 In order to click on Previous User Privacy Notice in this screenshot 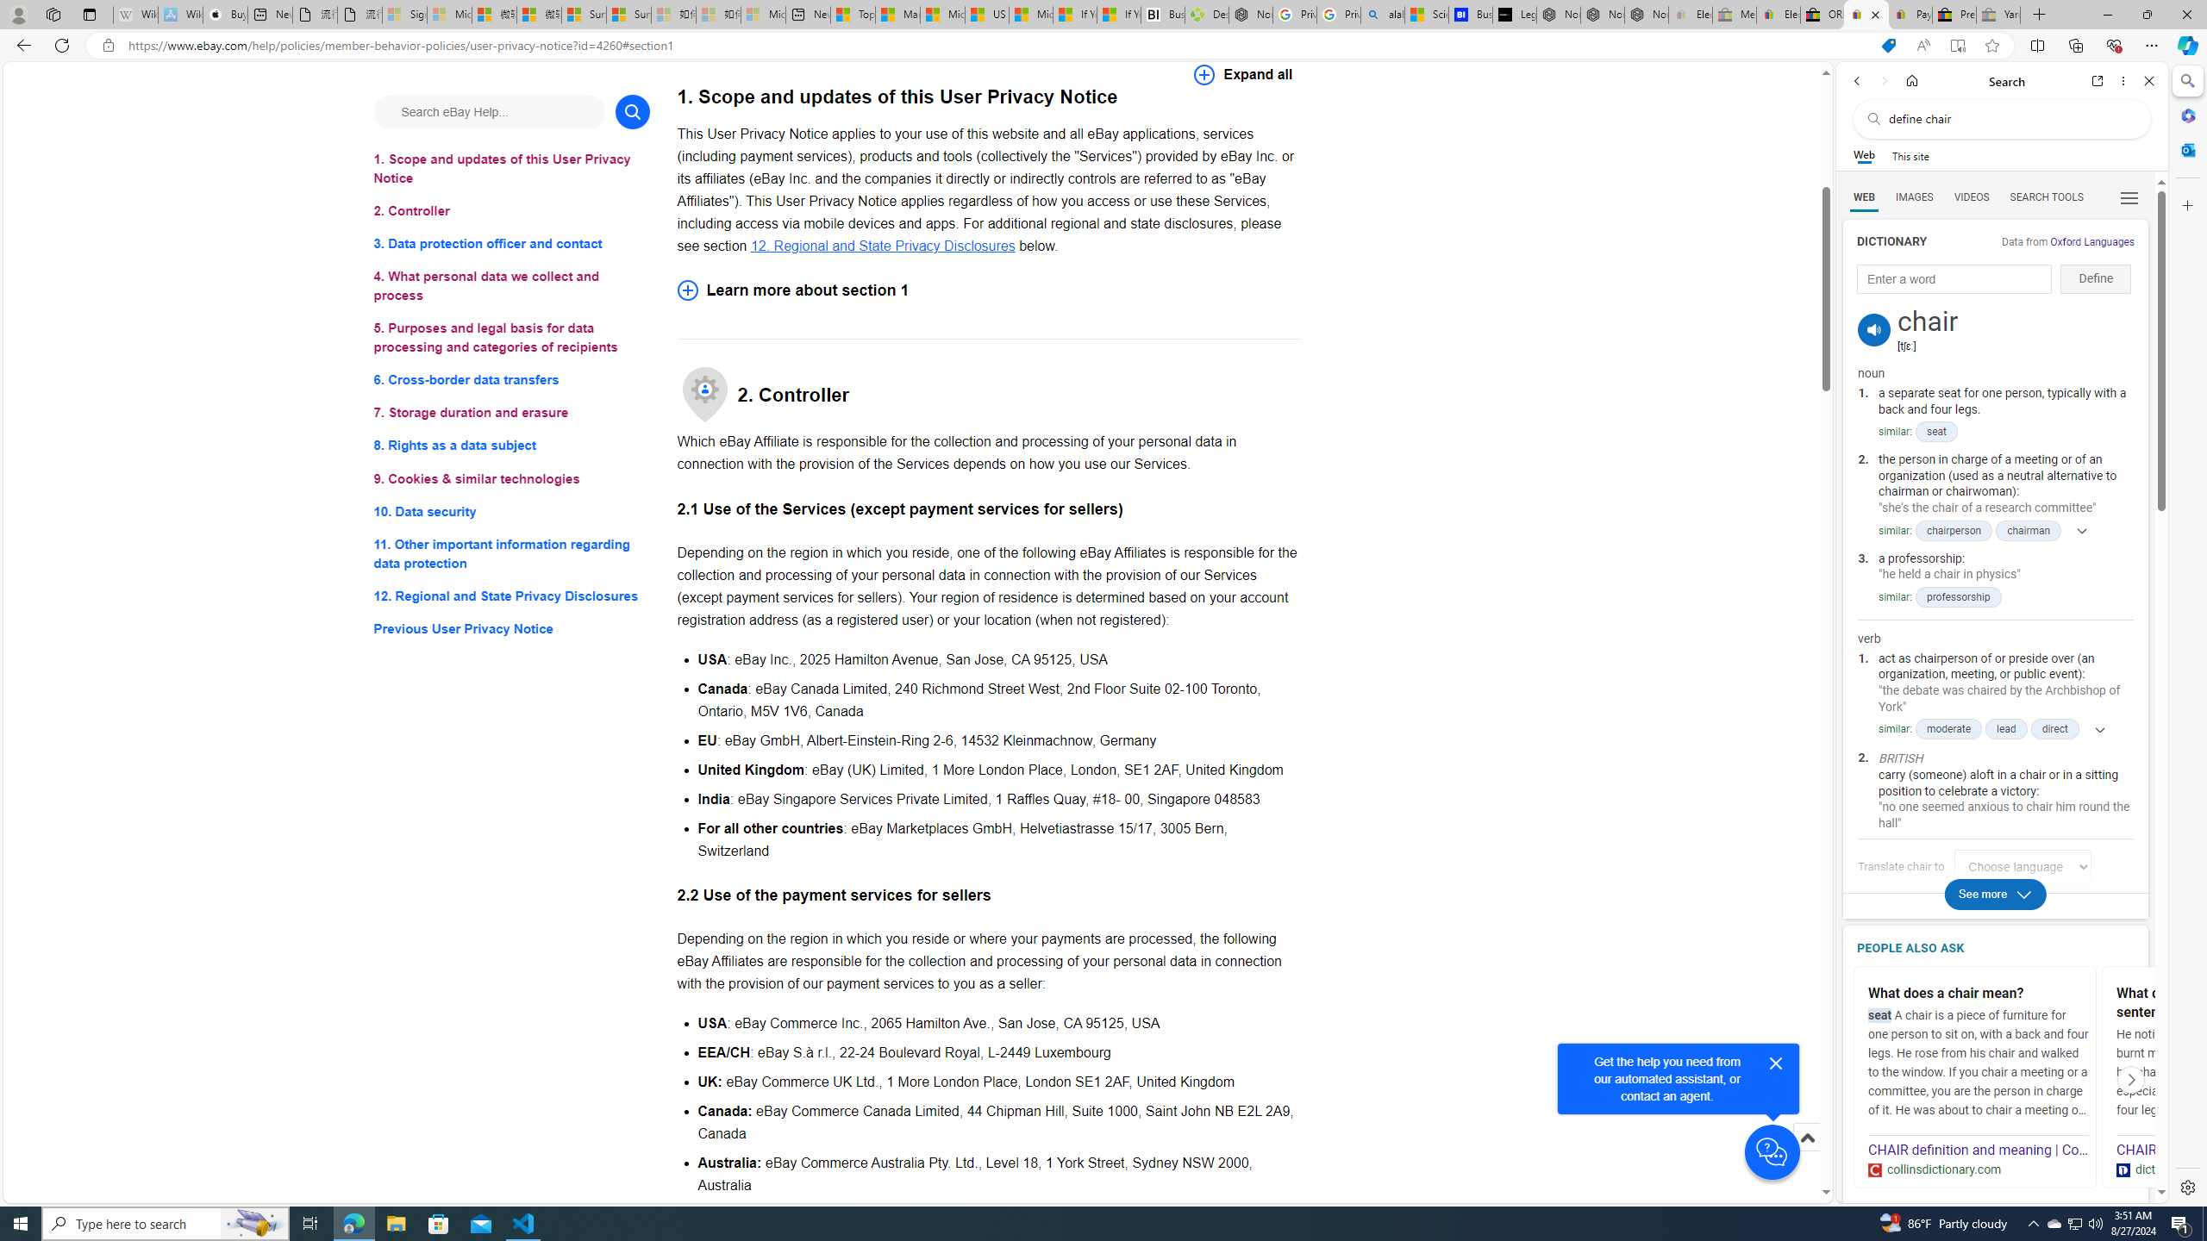, I will do `click(512, 629)`.